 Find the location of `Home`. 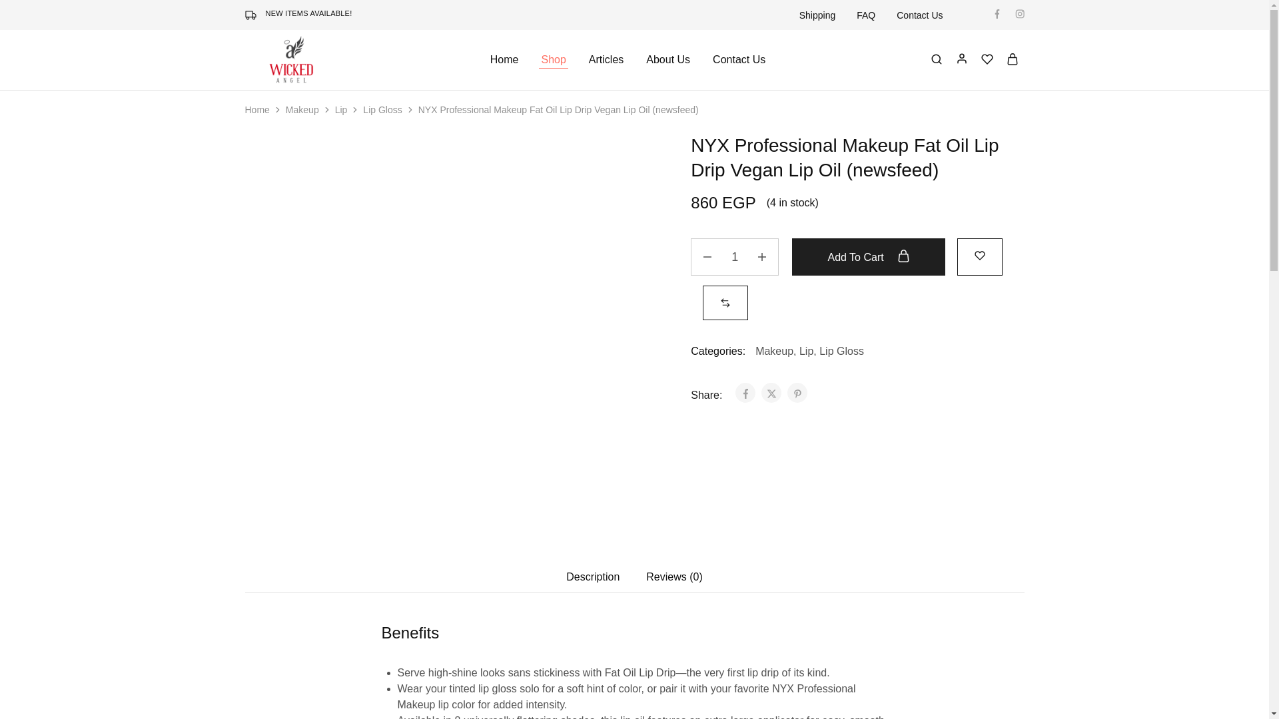

Home is located at coordinates (504, 60).